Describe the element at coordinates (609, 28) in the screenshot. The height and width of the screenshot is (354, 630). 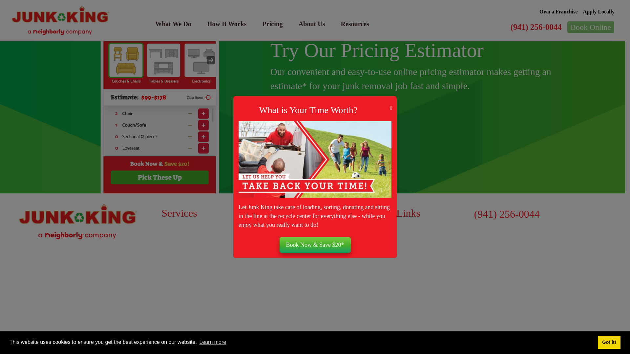
I see `Got it!` at that location.